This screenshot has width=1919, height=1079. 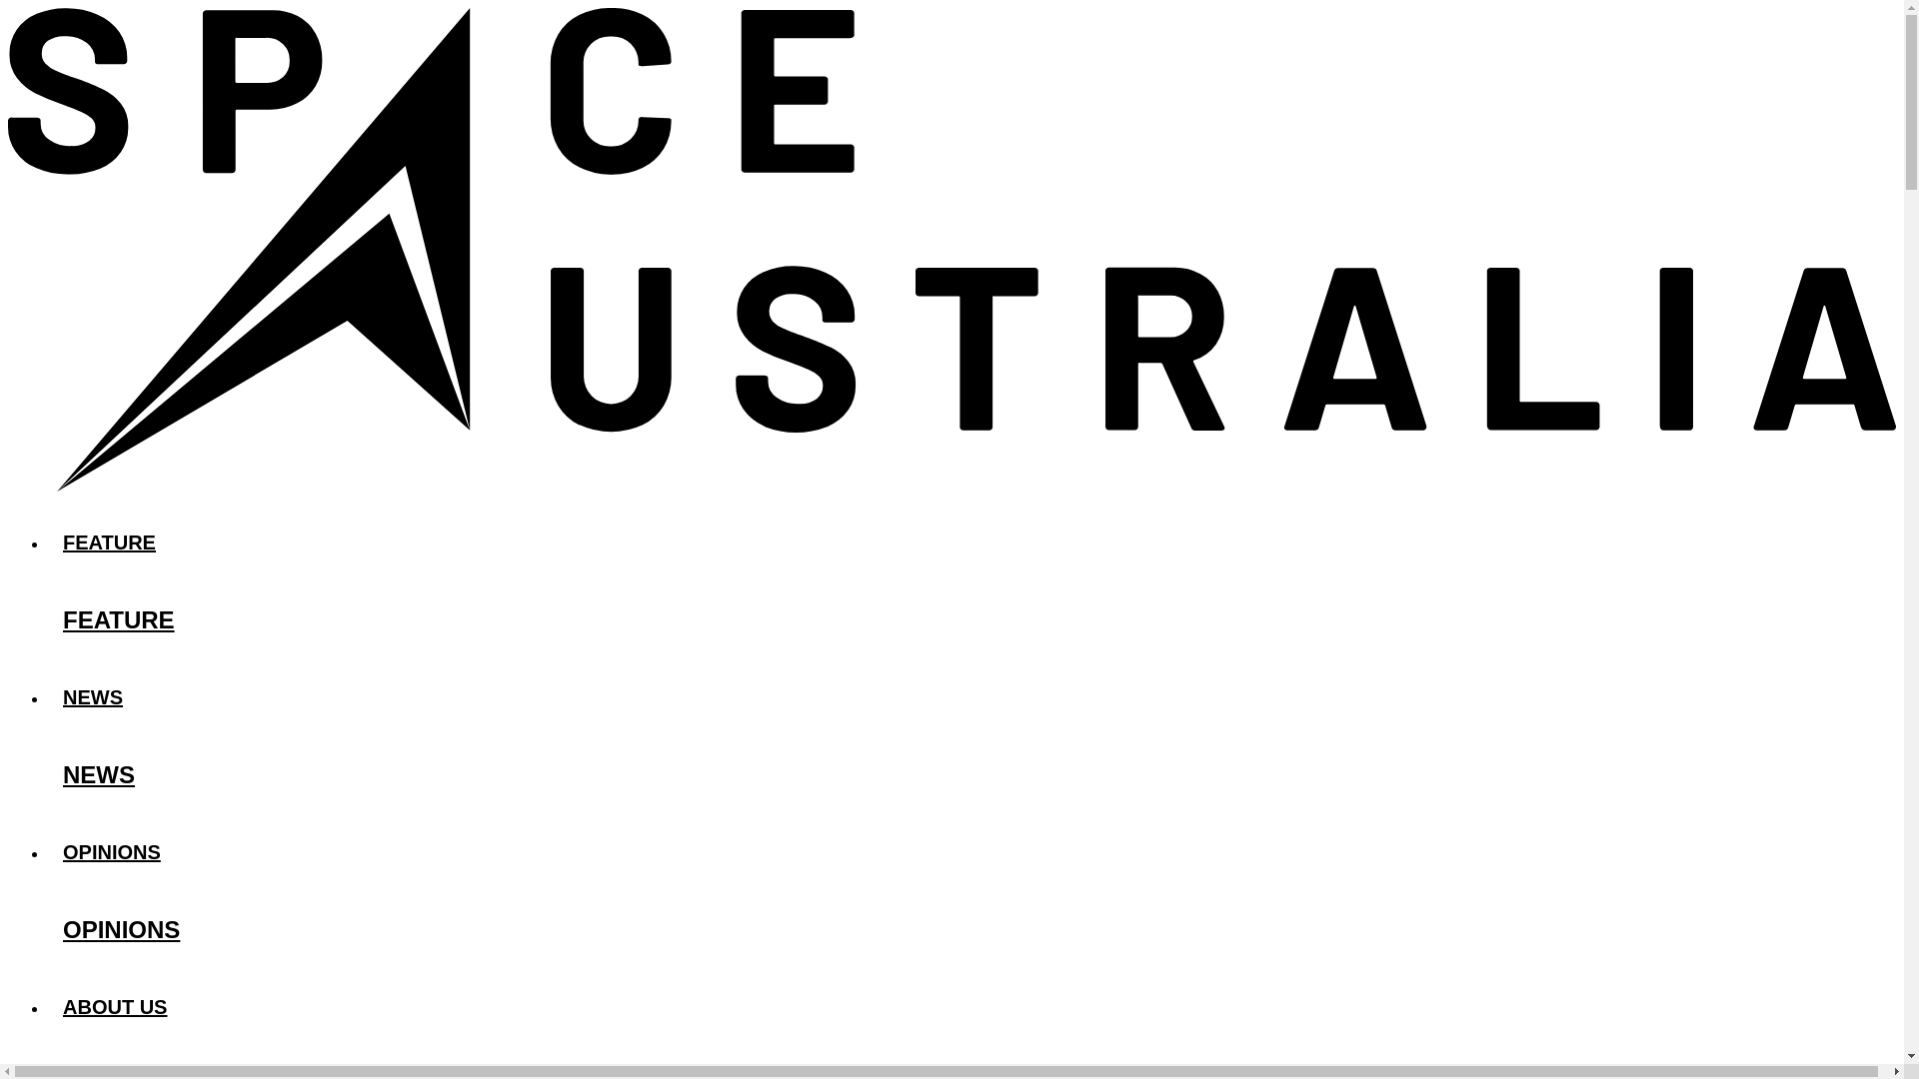 What do you see at coordinates (971, 1065) in the screenshot?
I see `ABOUT US` at bounding box center [971, 1065].